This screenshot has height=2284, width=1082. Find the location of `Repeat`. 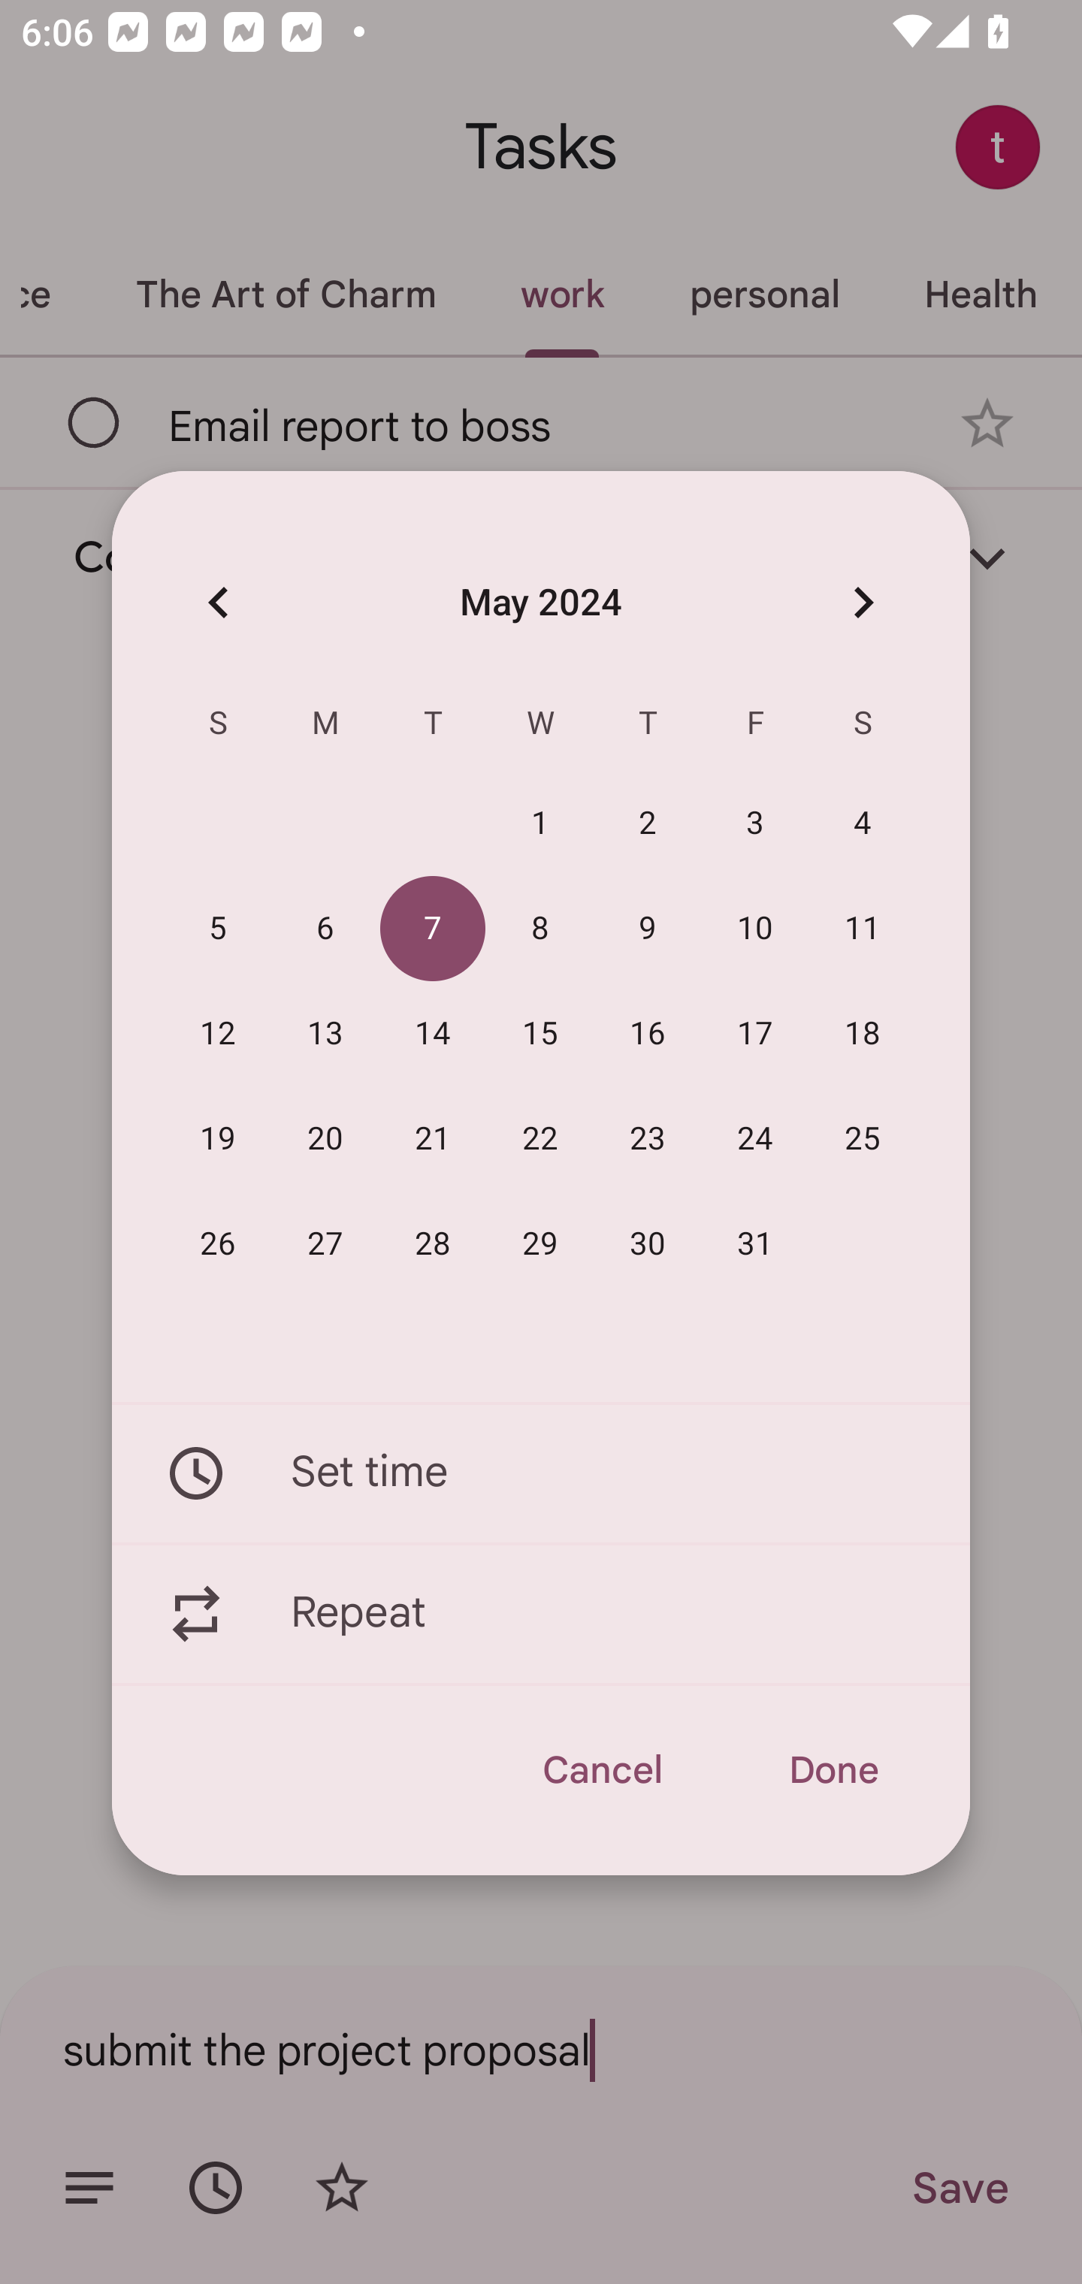

Repeat is located at coordinates (541, 1615).